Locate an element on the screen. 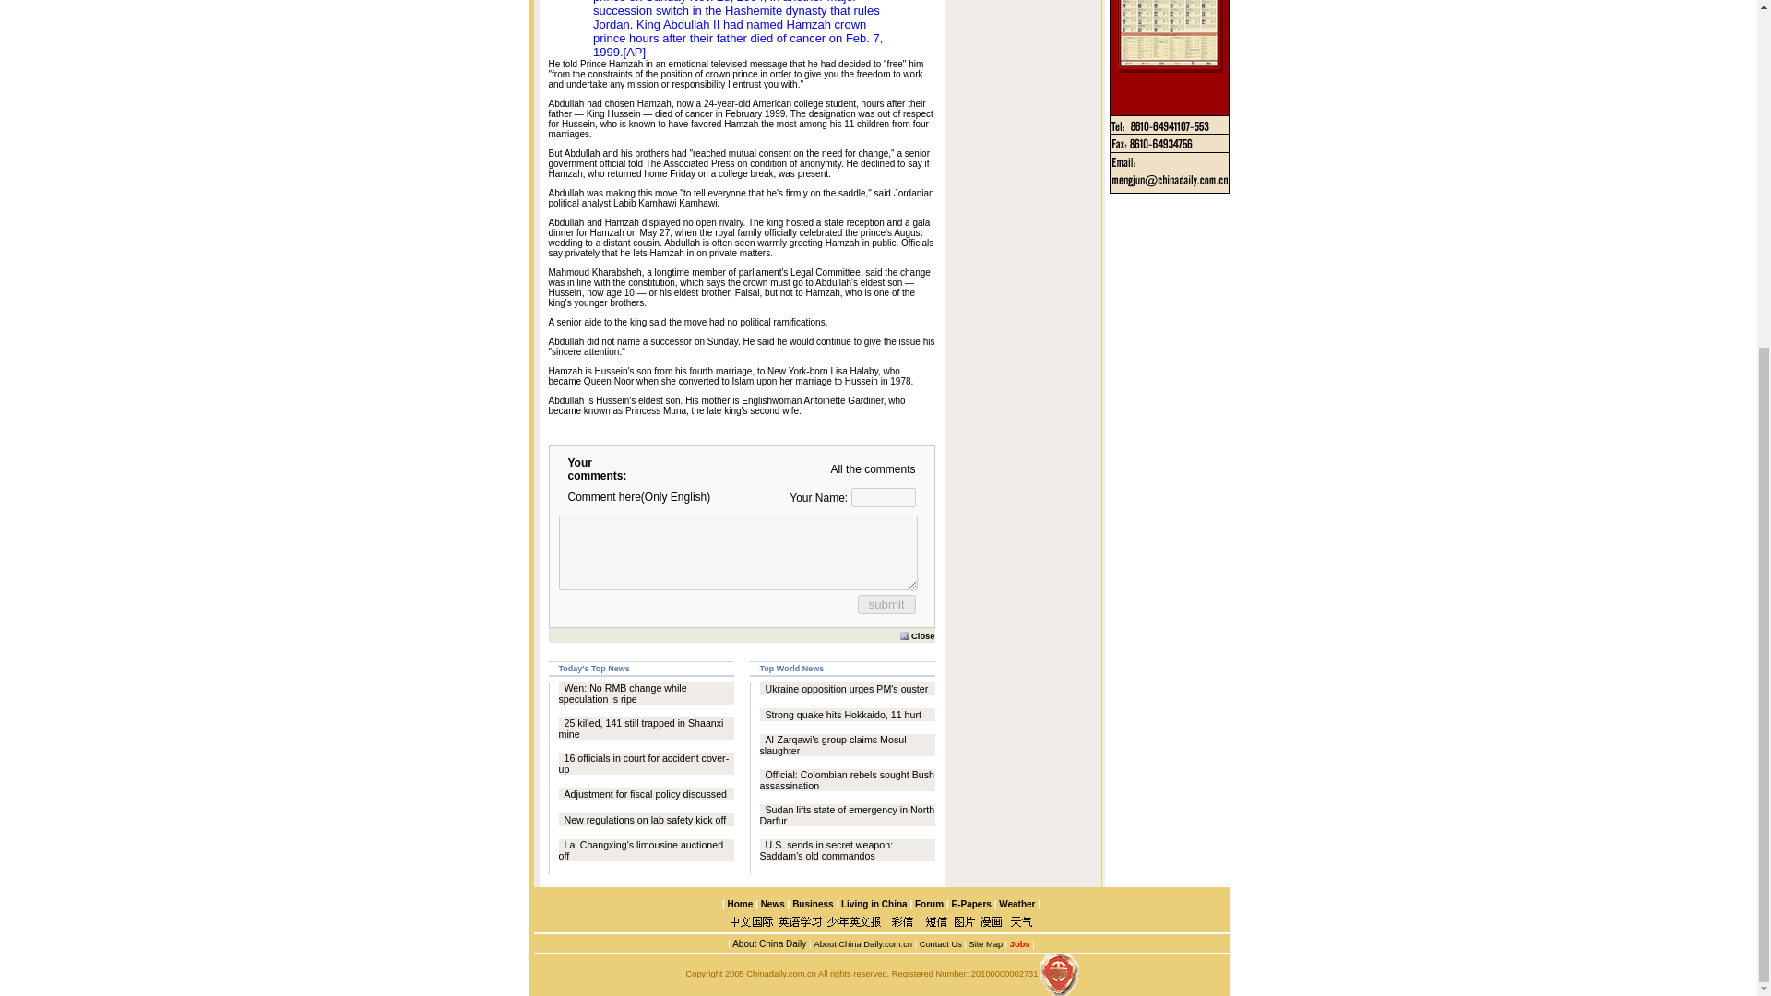  Official: Colombian rebels sought Bush assassination is located at coordinates (847, 779).